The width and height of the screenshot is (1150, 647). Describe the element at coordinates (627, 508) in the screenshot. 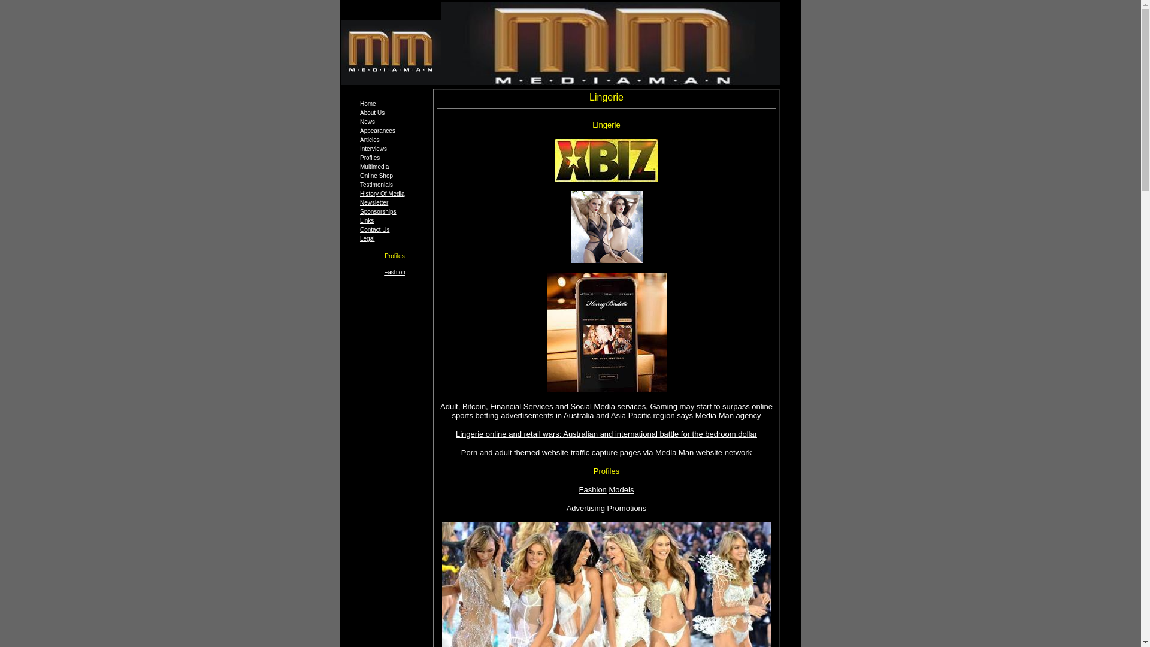

I see `Promotions` at that location.